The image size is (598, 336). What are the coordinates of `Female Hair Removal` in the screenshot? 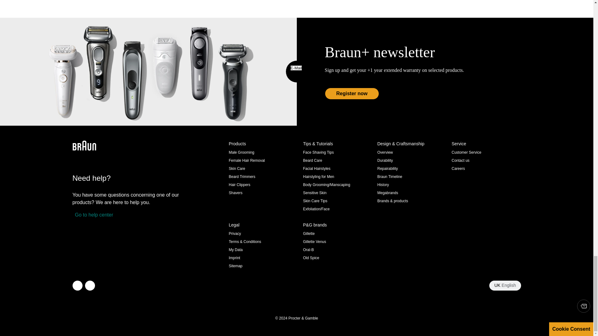 It's located at (247, 160).